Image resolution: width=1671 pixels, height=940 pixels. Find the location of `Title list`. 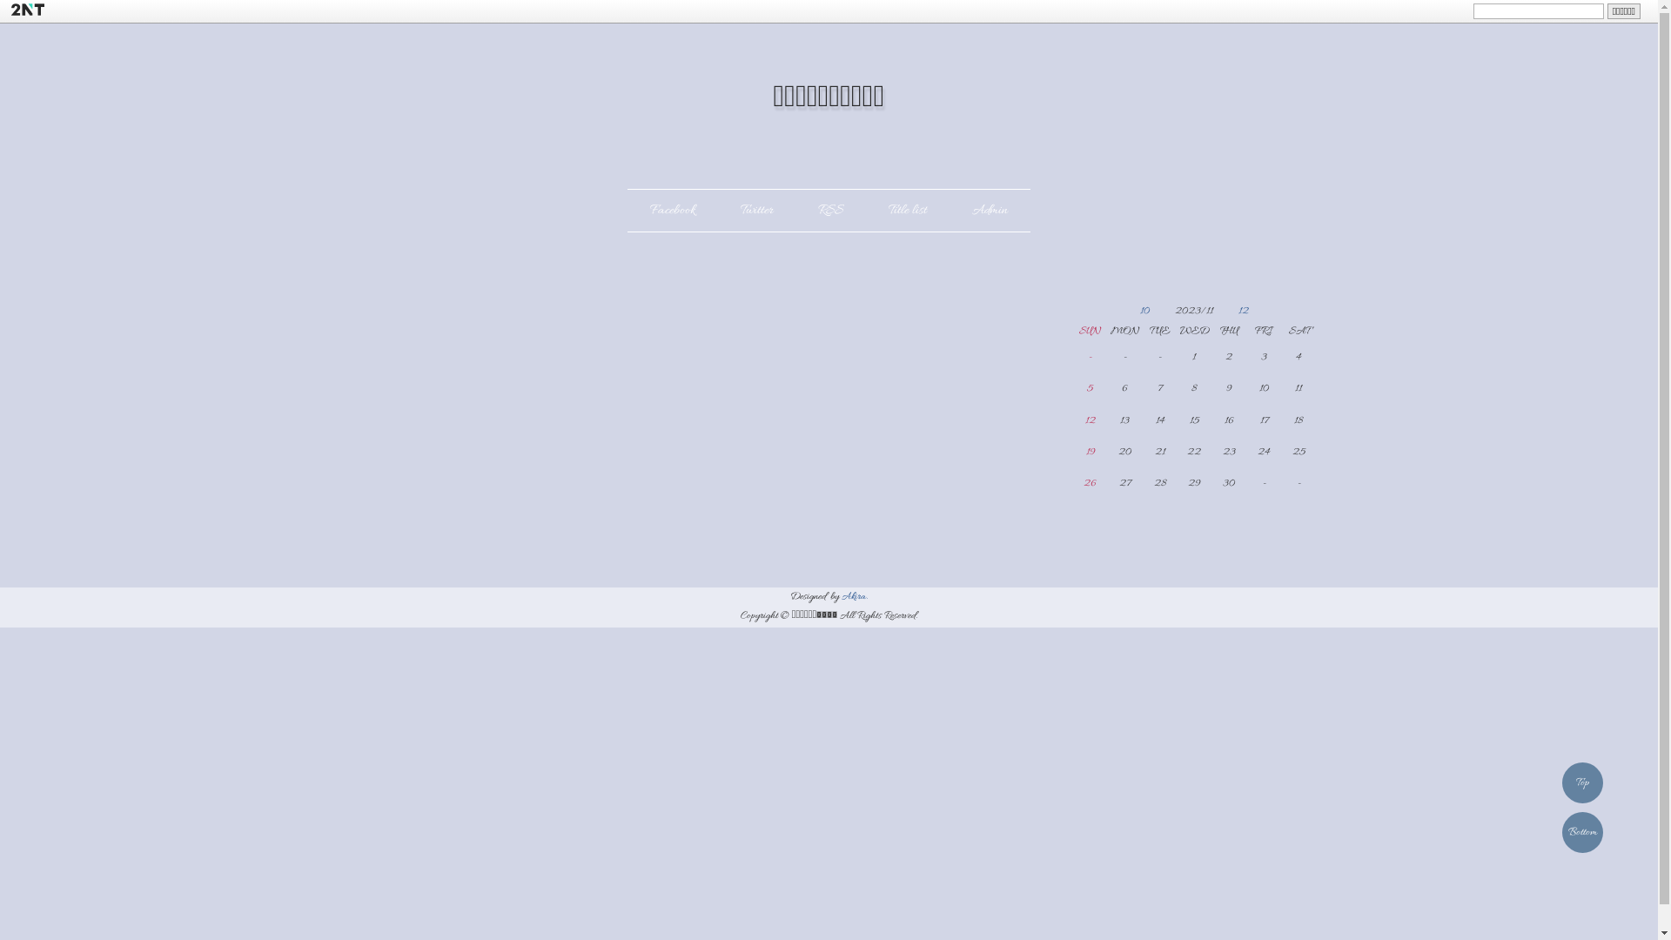

Title list is located at coordinates (908, 210).